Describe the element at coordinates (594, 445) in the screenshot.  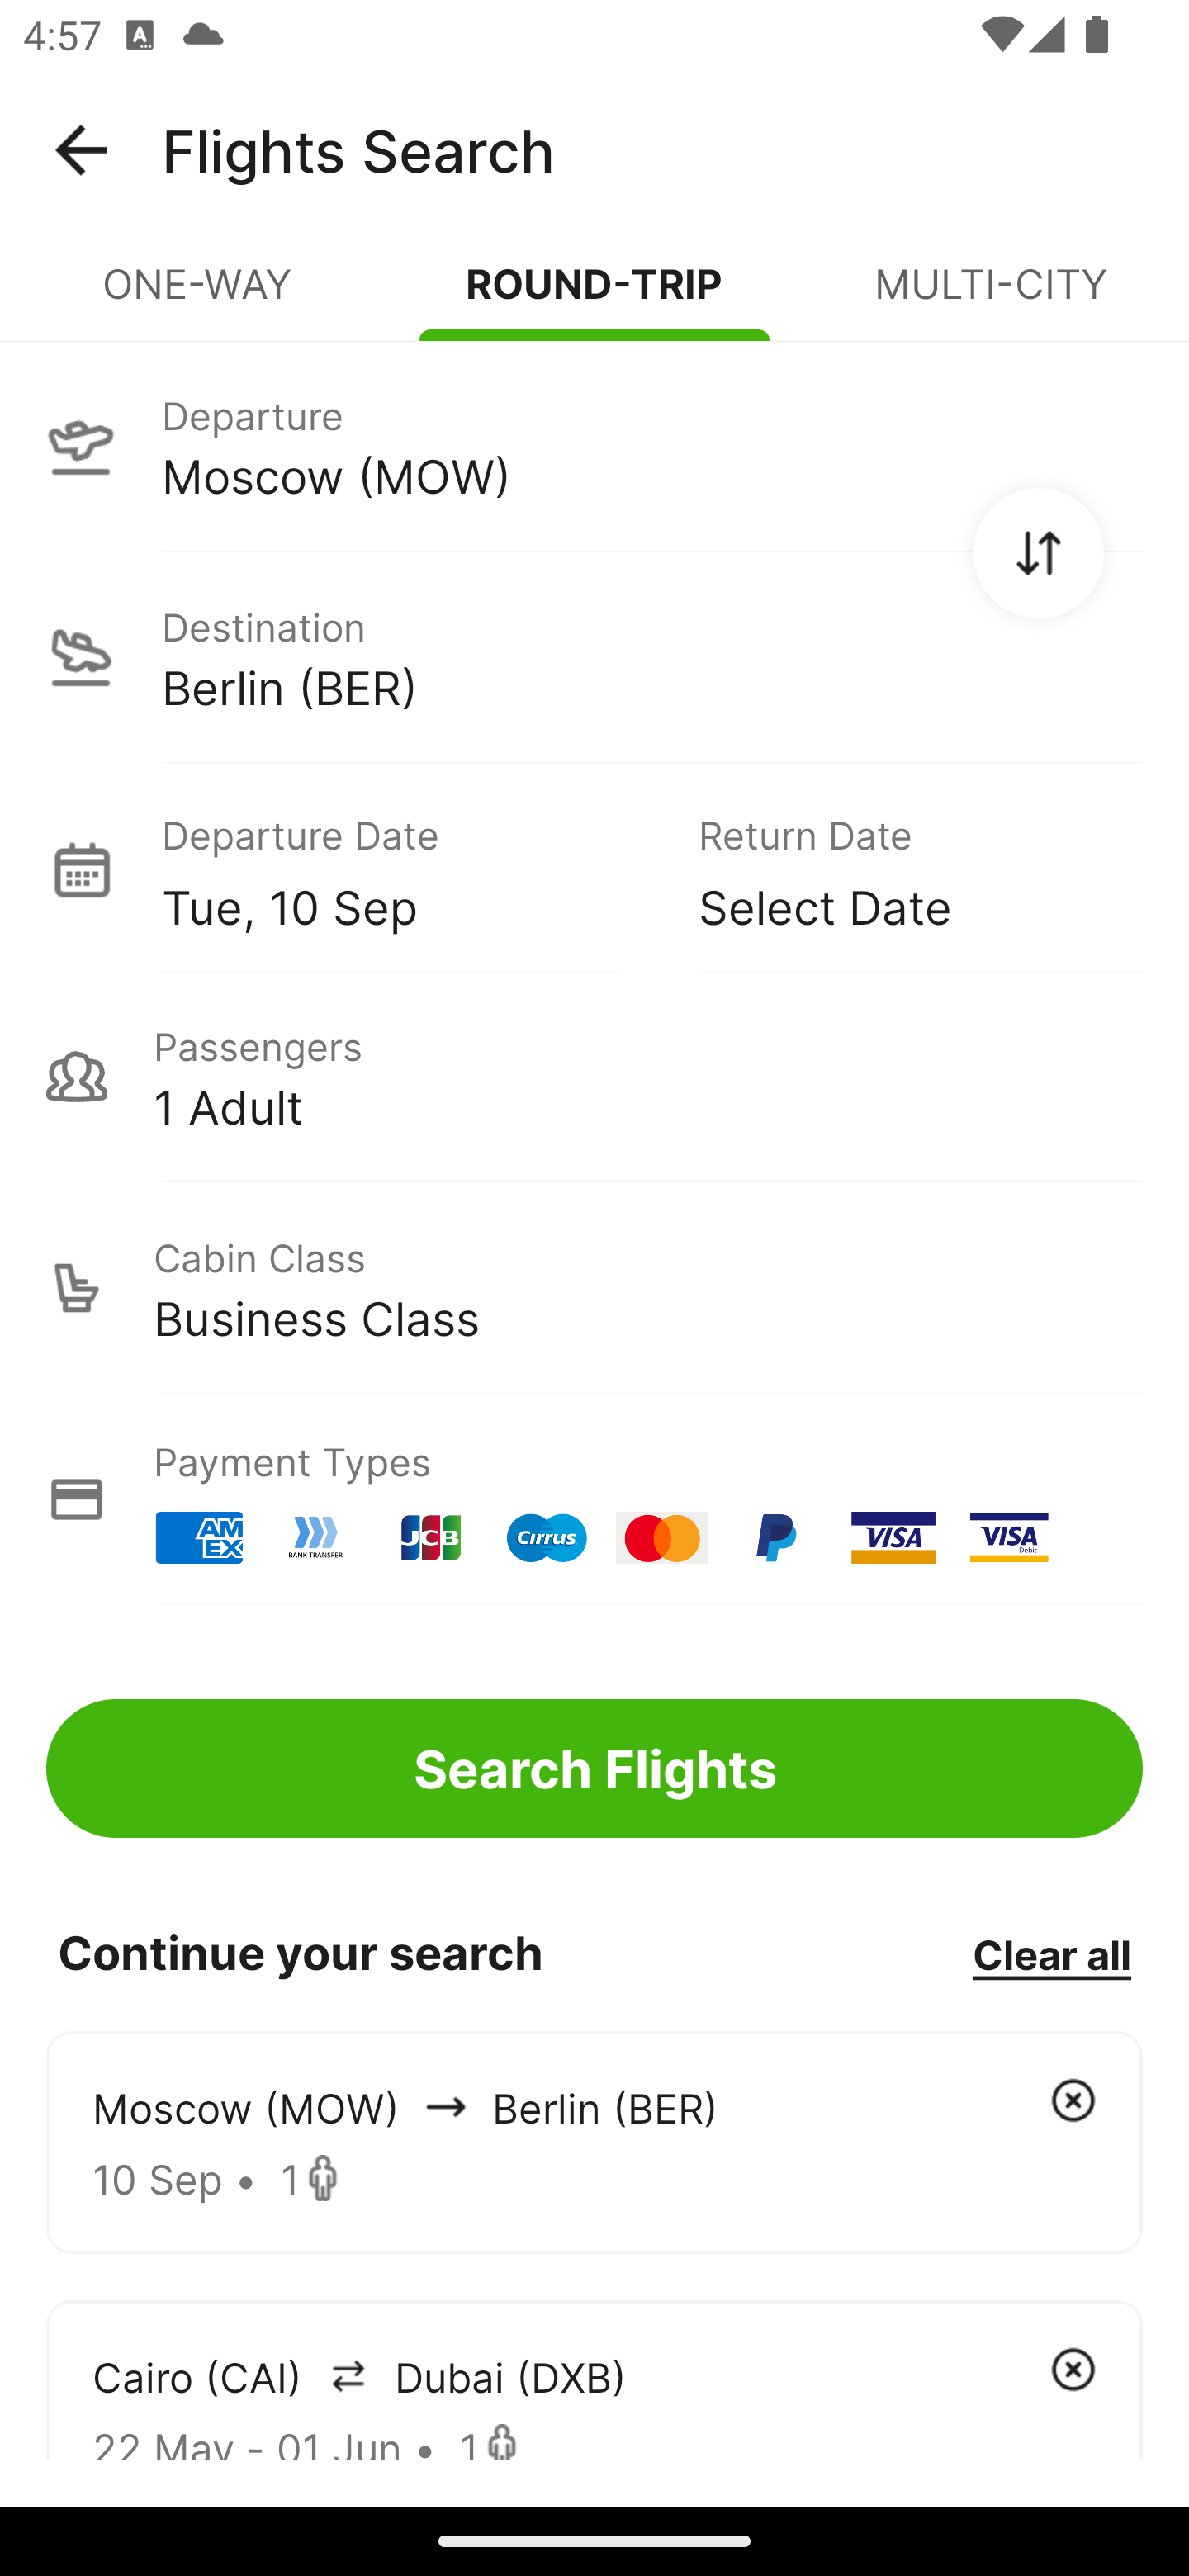
I see `Departure Moscow (MOW)` at that location.